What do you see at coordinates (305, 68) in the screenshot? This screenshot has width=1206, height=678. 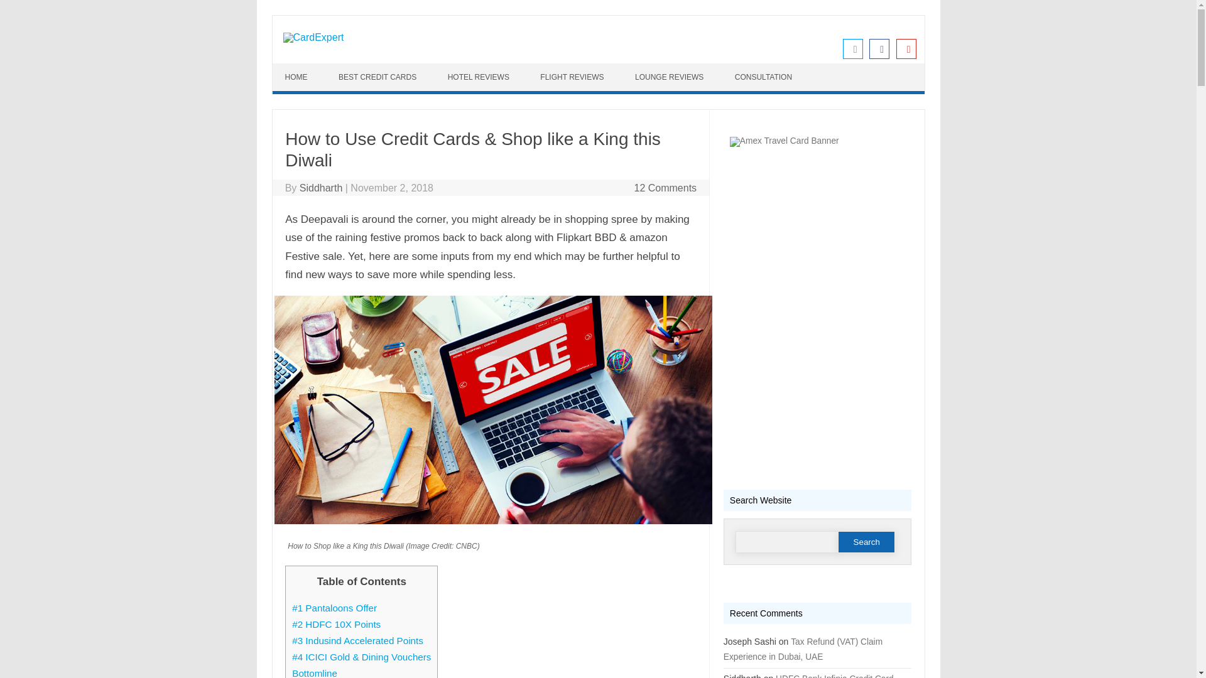 I see `Skip to content` at bounding box center [305, 68].